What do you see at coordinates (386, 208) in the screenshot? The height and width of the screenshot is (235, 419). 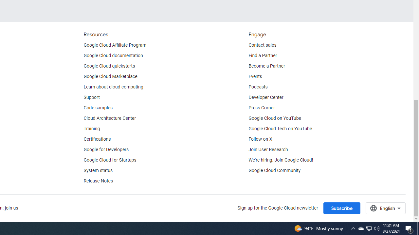 I see `English` at bounding box center [386, 208].